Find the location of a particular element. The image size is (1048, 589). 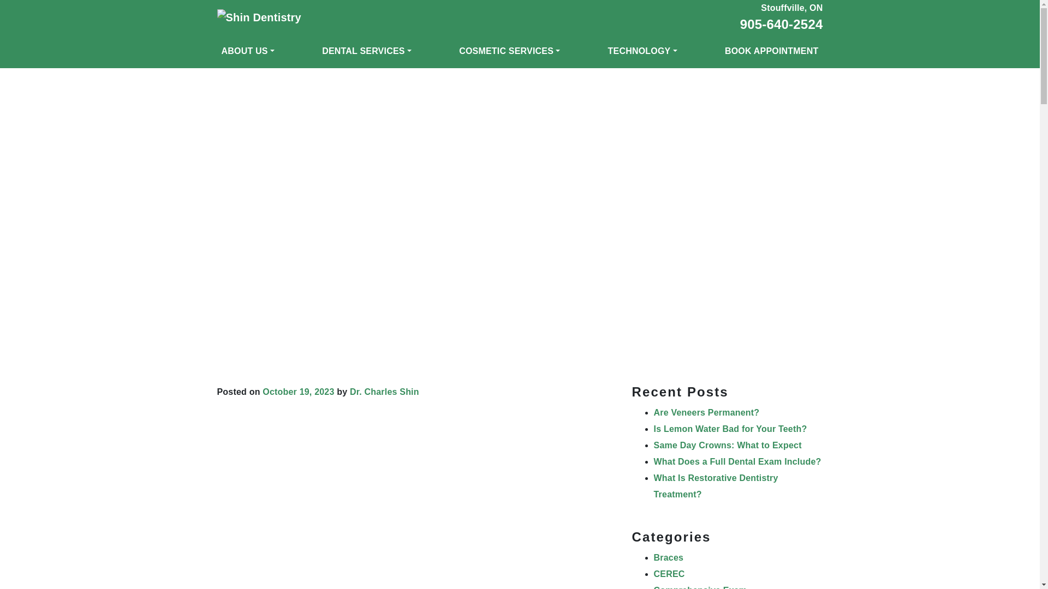

DENTAL SERVICES is located at coordinates (367, 51).